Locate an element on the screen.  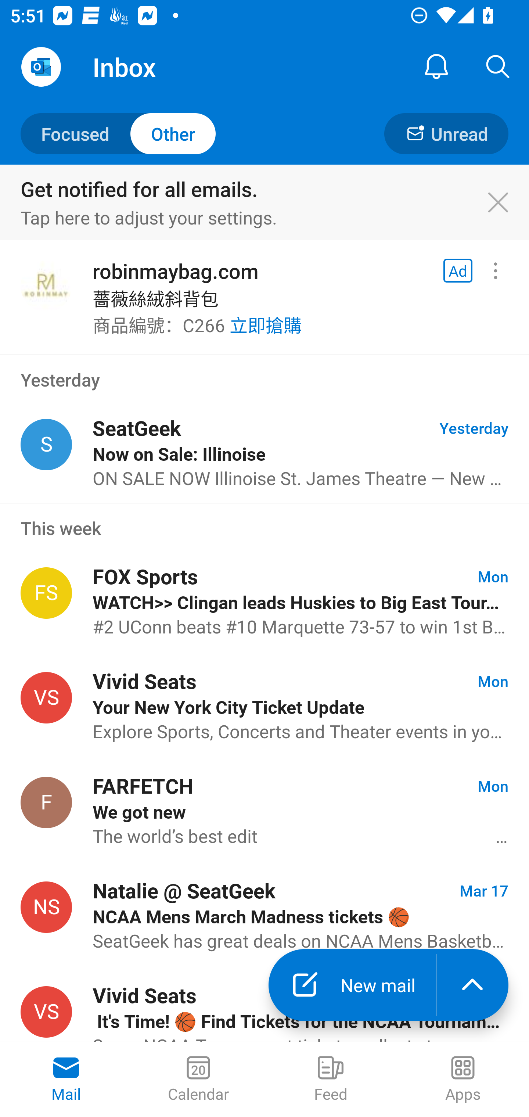
Apps is located at coordinates (463, 1080).